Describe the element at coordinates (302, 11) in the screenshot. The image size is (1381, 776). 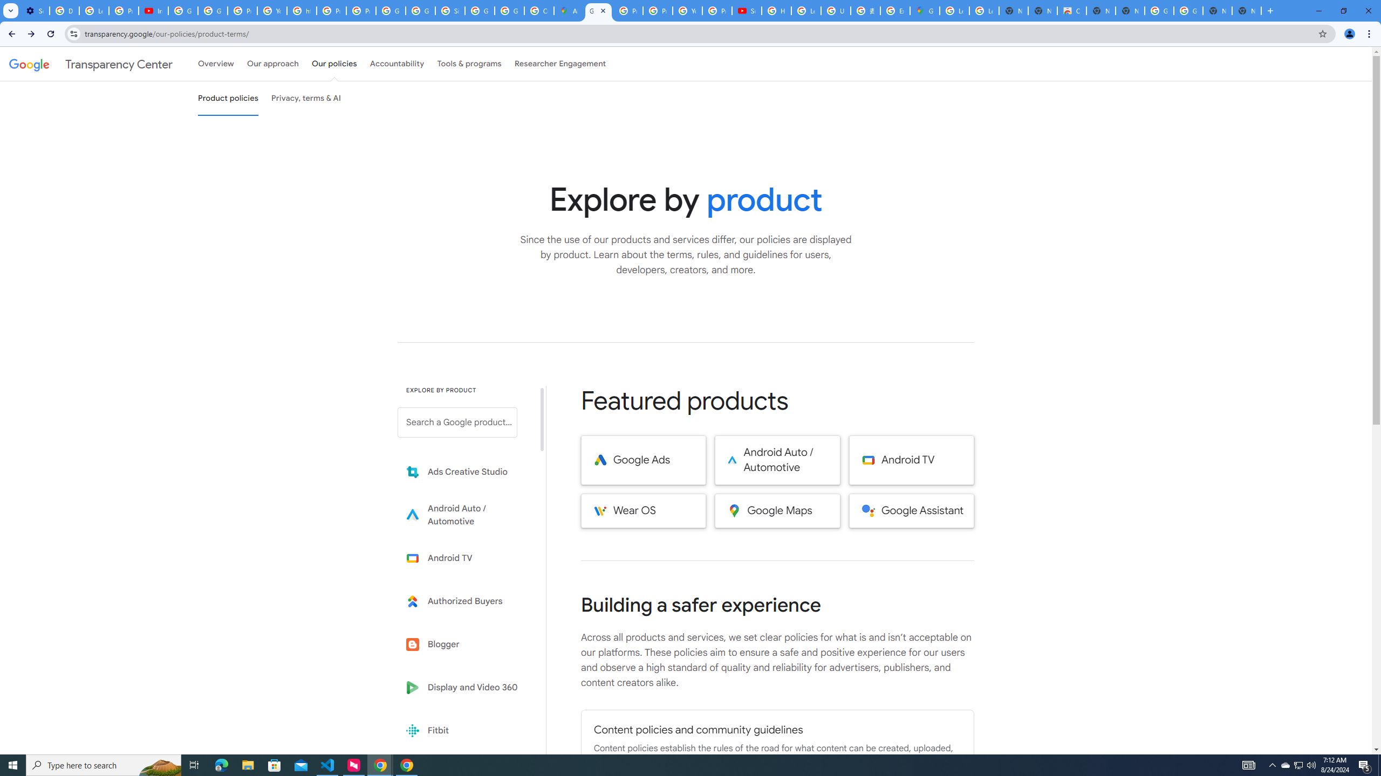
I see `https://scholar.google.com/` at that location.